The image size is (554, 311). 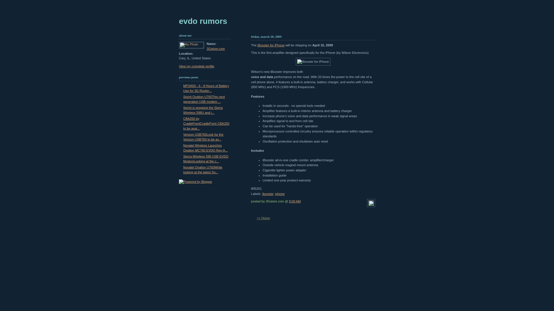 I want to click on ibooster, so click(x=268, y=194).